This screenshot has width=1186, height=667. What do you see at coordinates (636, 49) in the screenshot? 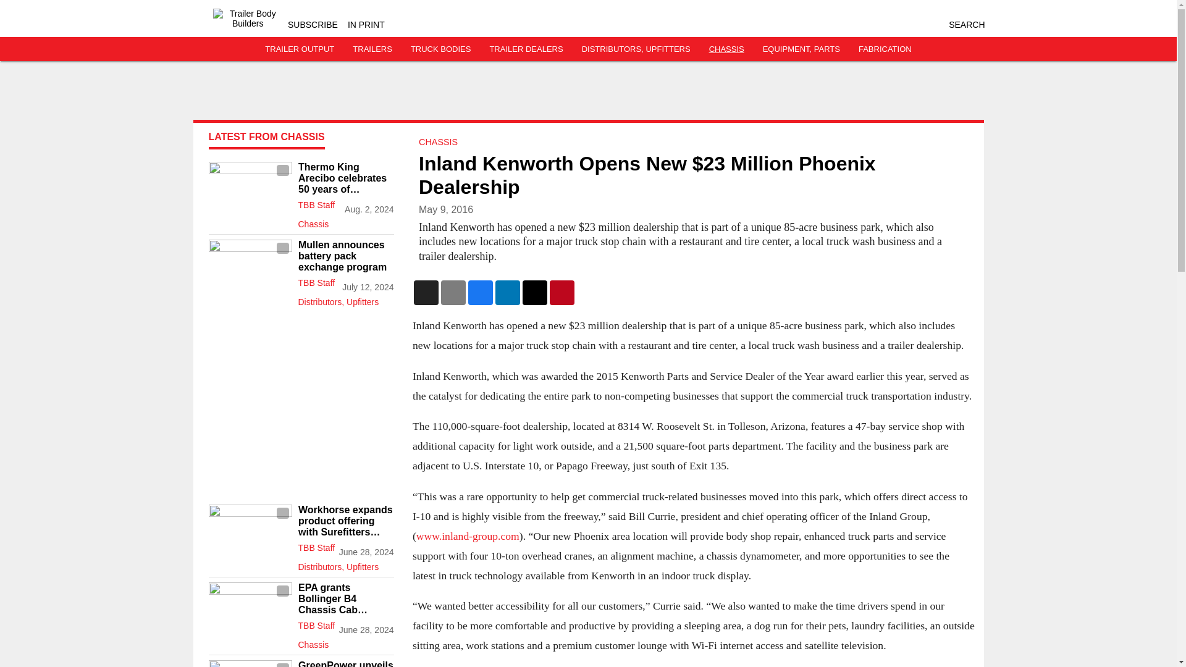
I see `DISTRIBUTORS, UPFITTERS` at bounding box center [636, 49].